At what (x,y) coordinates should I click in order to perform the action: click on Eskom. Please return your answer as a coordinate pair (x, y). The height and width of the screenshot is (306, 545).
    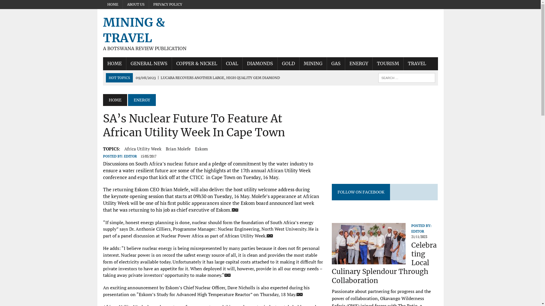
    Looking at the image, I should click on (201, 149).